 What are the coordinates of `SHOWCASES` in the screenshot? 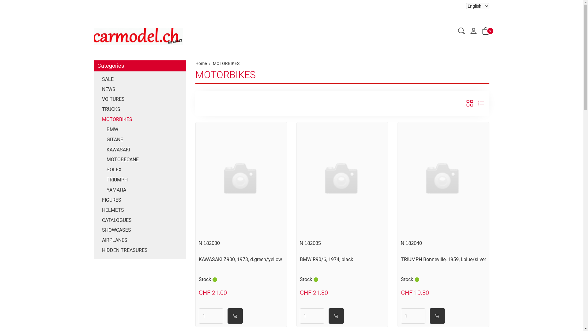 It's located at (140, 230).